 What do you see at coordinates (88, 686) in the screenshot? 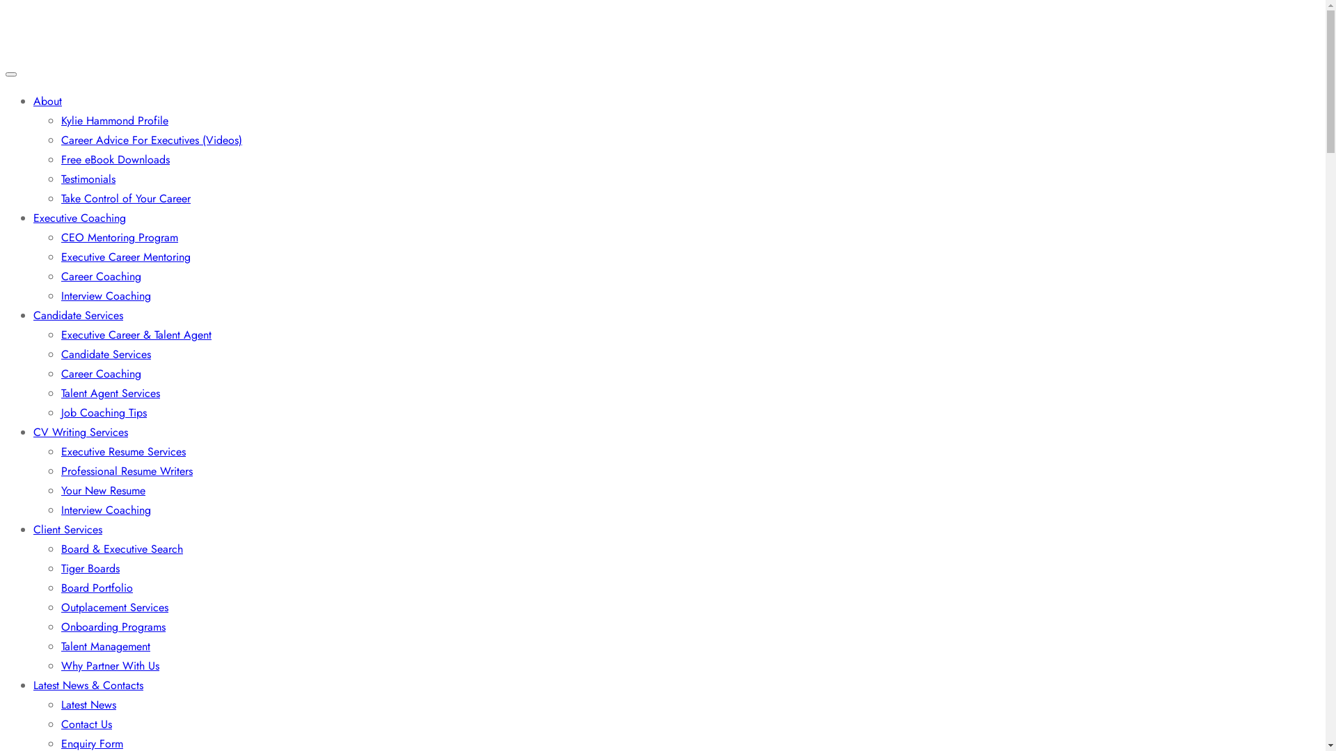
I see `Latest News & Contacts` at bounding box center [88, 686].